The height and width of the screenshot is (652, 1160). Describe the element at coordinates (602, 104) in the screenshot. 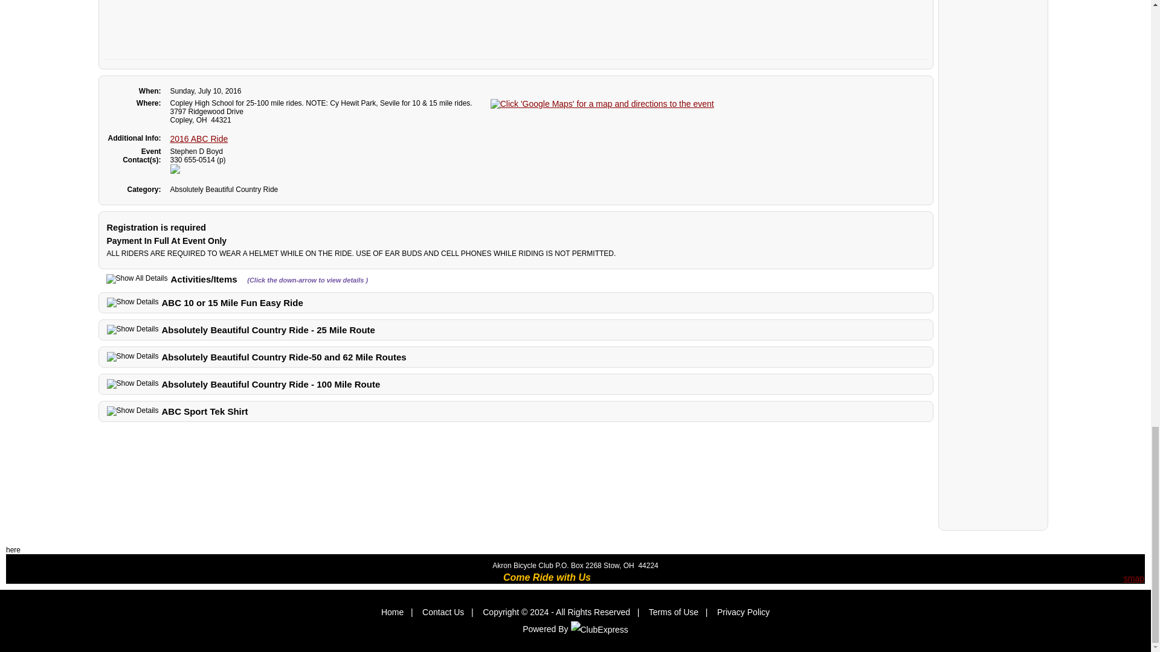

I see `Click 'Google Maps' for a map and directions to the event` at that location.